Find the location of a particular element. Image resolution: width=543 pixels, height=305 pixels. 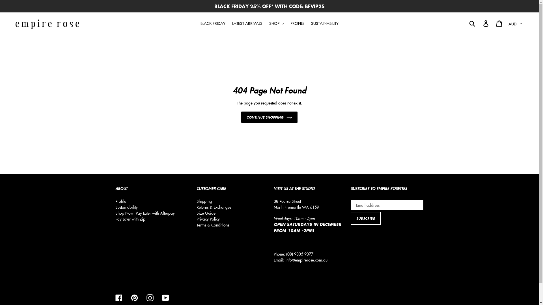

SUSTAINABILITY is located at coordinates (325, 23).